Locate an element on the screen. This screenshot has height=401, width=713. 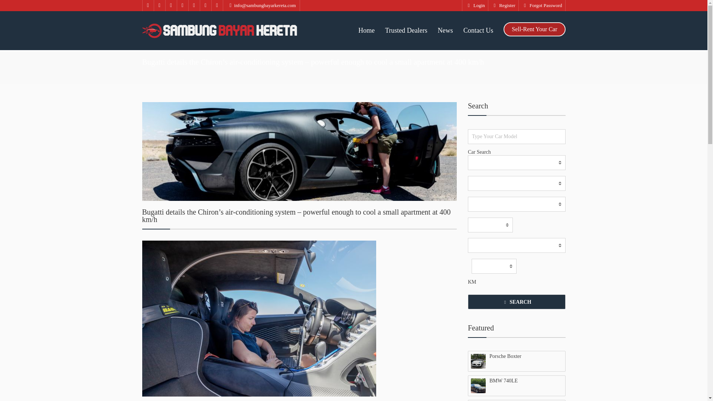
BMW 740LE is located at coordinates (516, 381).